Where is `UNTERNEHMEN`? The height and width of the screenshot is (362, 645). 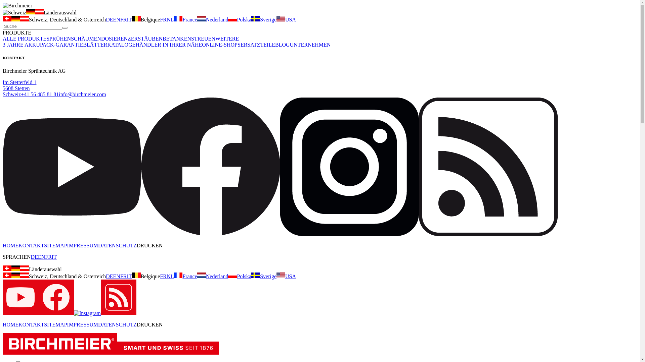 UNTERNEHMEN is located at coordinates (310, 45).